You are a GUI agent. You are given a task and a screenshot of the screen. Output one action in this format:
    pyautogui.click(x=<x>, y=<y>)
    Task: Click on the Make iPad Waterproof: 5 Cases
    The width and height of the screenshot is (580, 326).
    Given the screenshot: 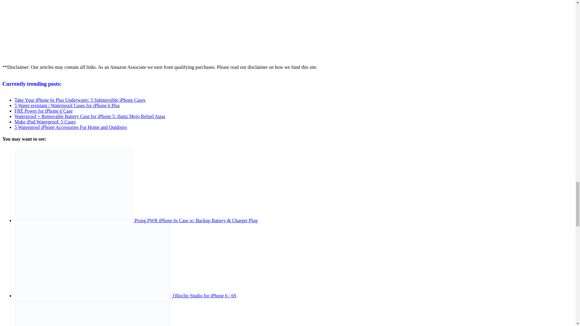 What is the action you would take?
    pyautogui.click(x=45, y=122)
    